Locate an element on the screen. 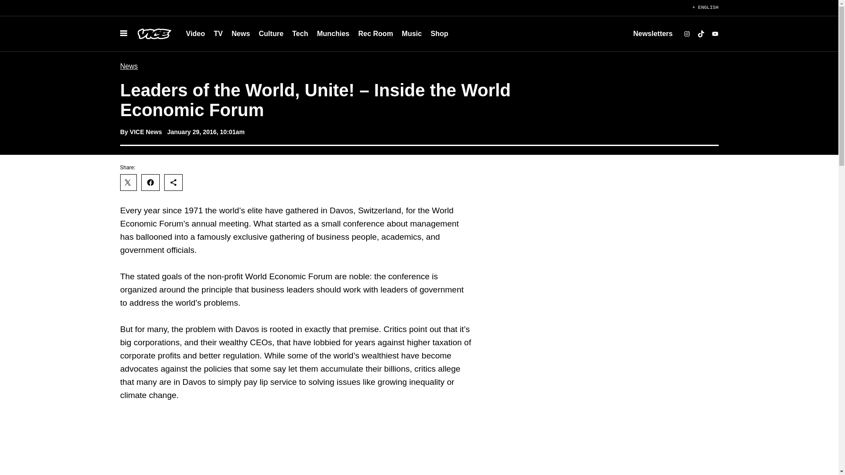 Image resolution: width=845 pixels, height=475 pixels. Newsletters is located at coordinates (653, 33).